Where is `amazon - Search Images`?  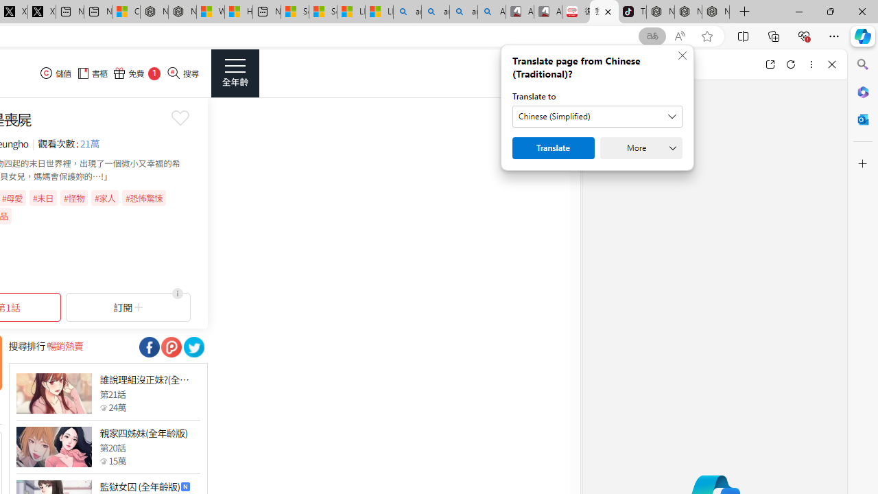
amazon - Search Images is located at coordinates (464, 12).